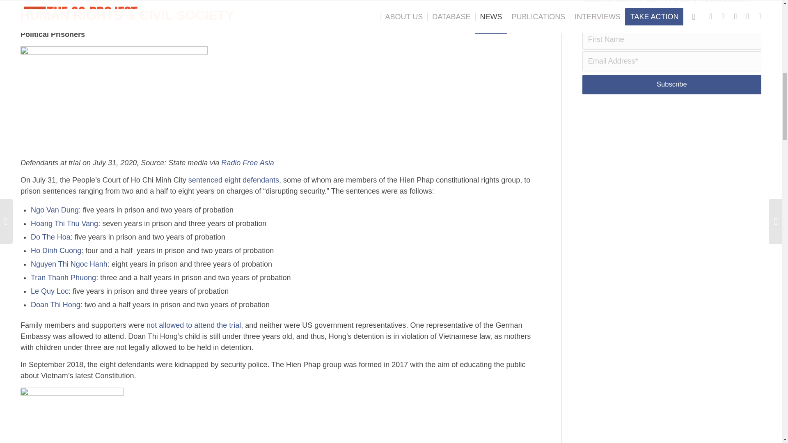  Describe the element at coordinates (55, 304) in the screenshot. I see `Doan Thi Hong` at that location.